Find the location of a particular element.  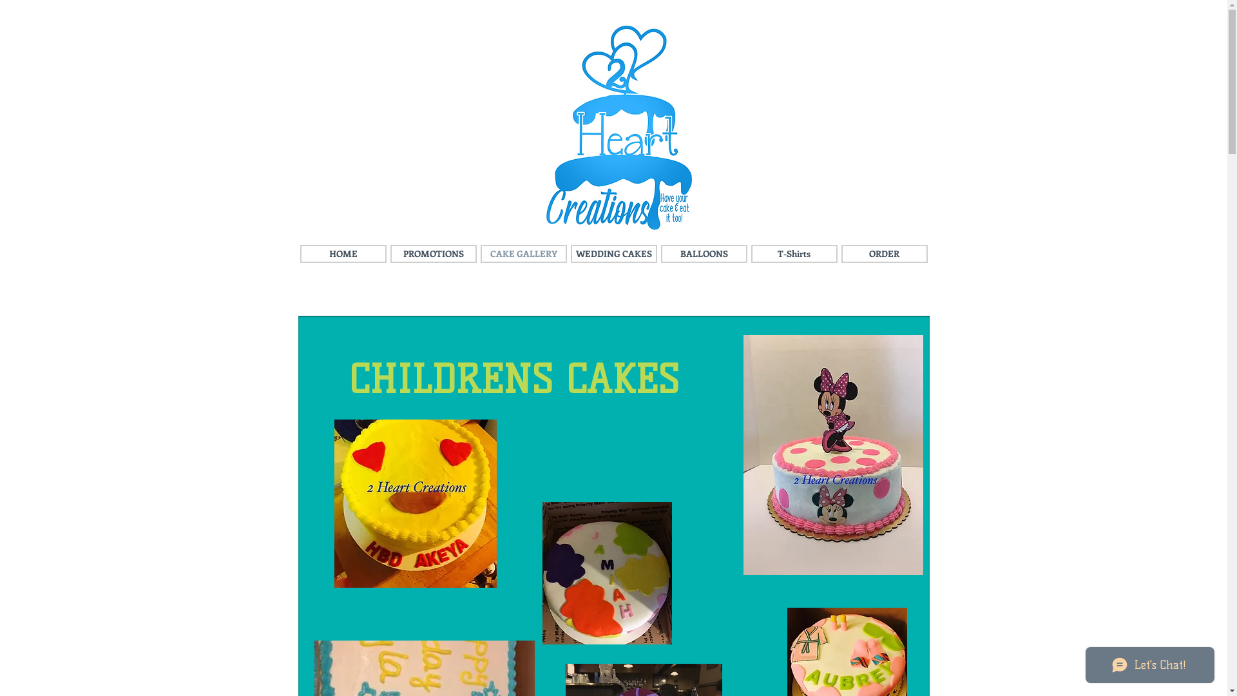

HOME is located at coordinates (343, 254).